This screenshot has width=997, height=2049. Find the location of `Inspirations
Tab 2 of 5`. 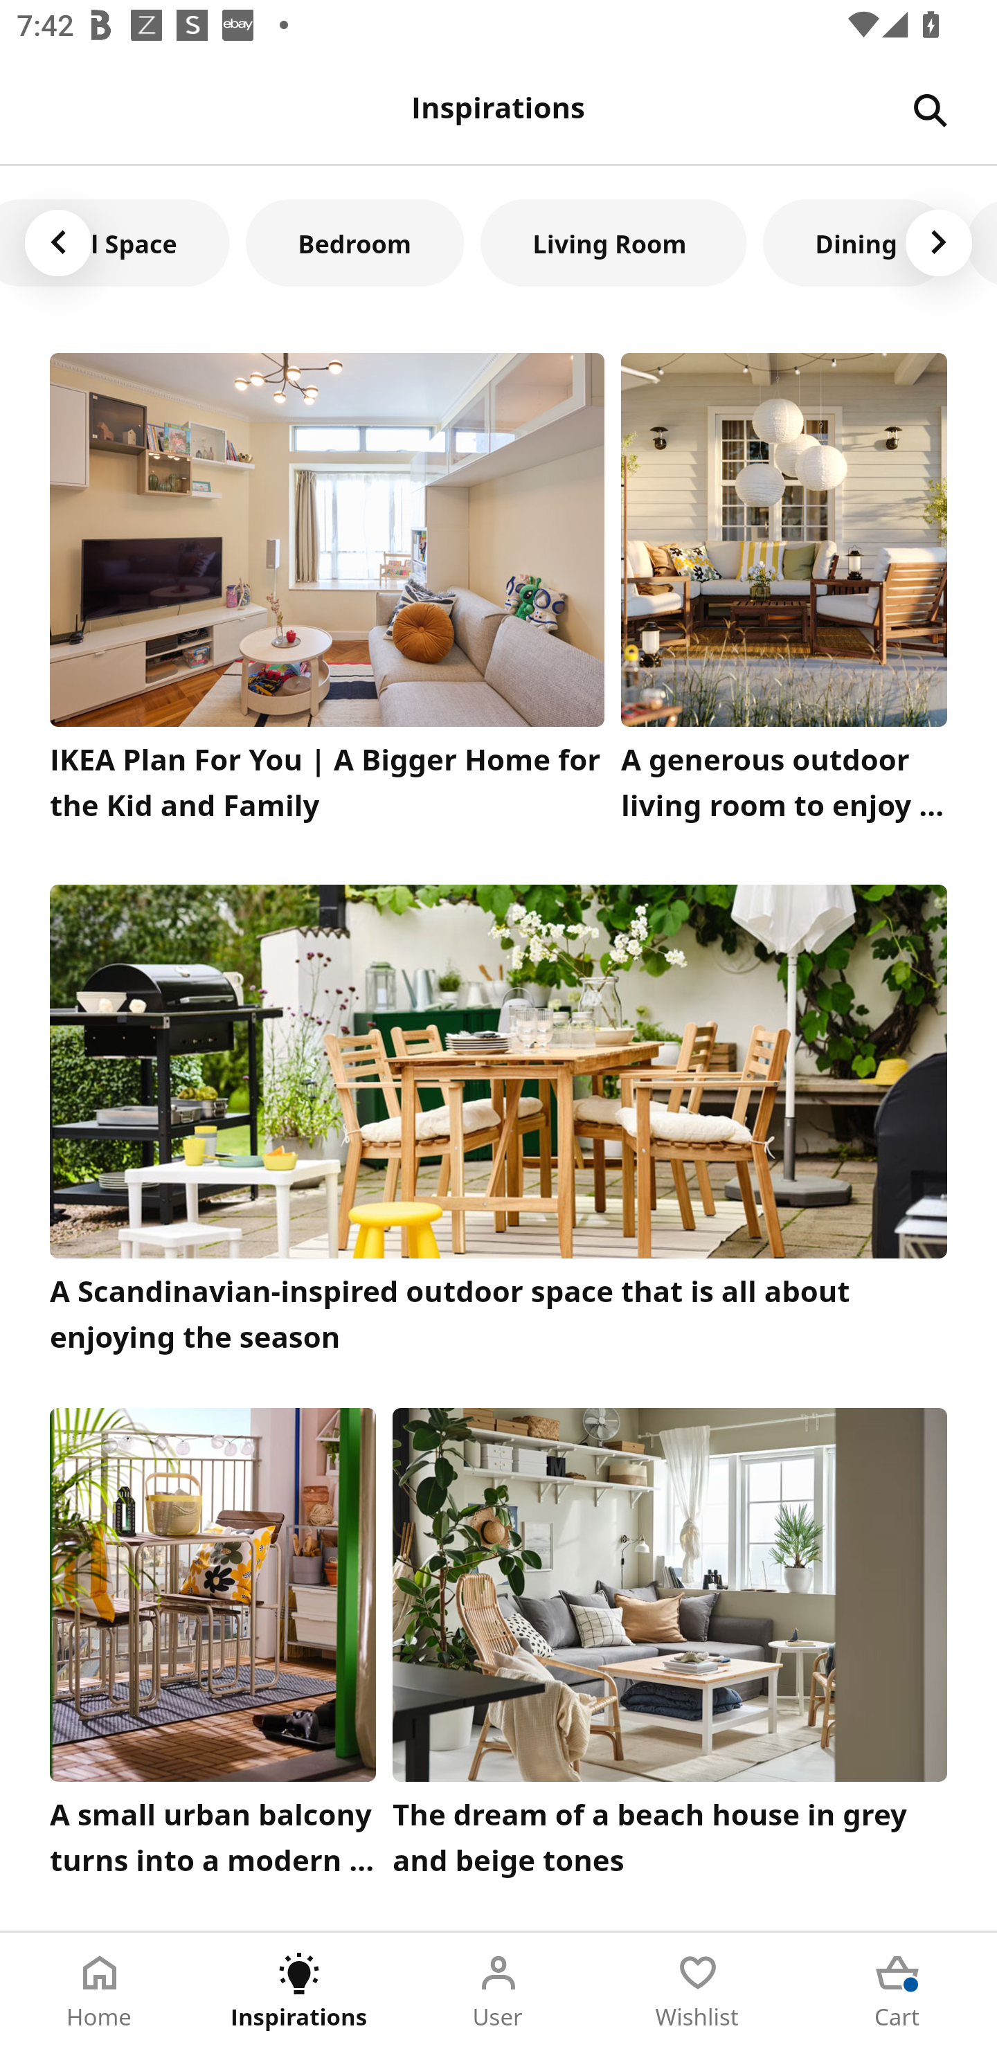

Inspirations
Tab 2 of 5 is located at coordinates (299, 1991).